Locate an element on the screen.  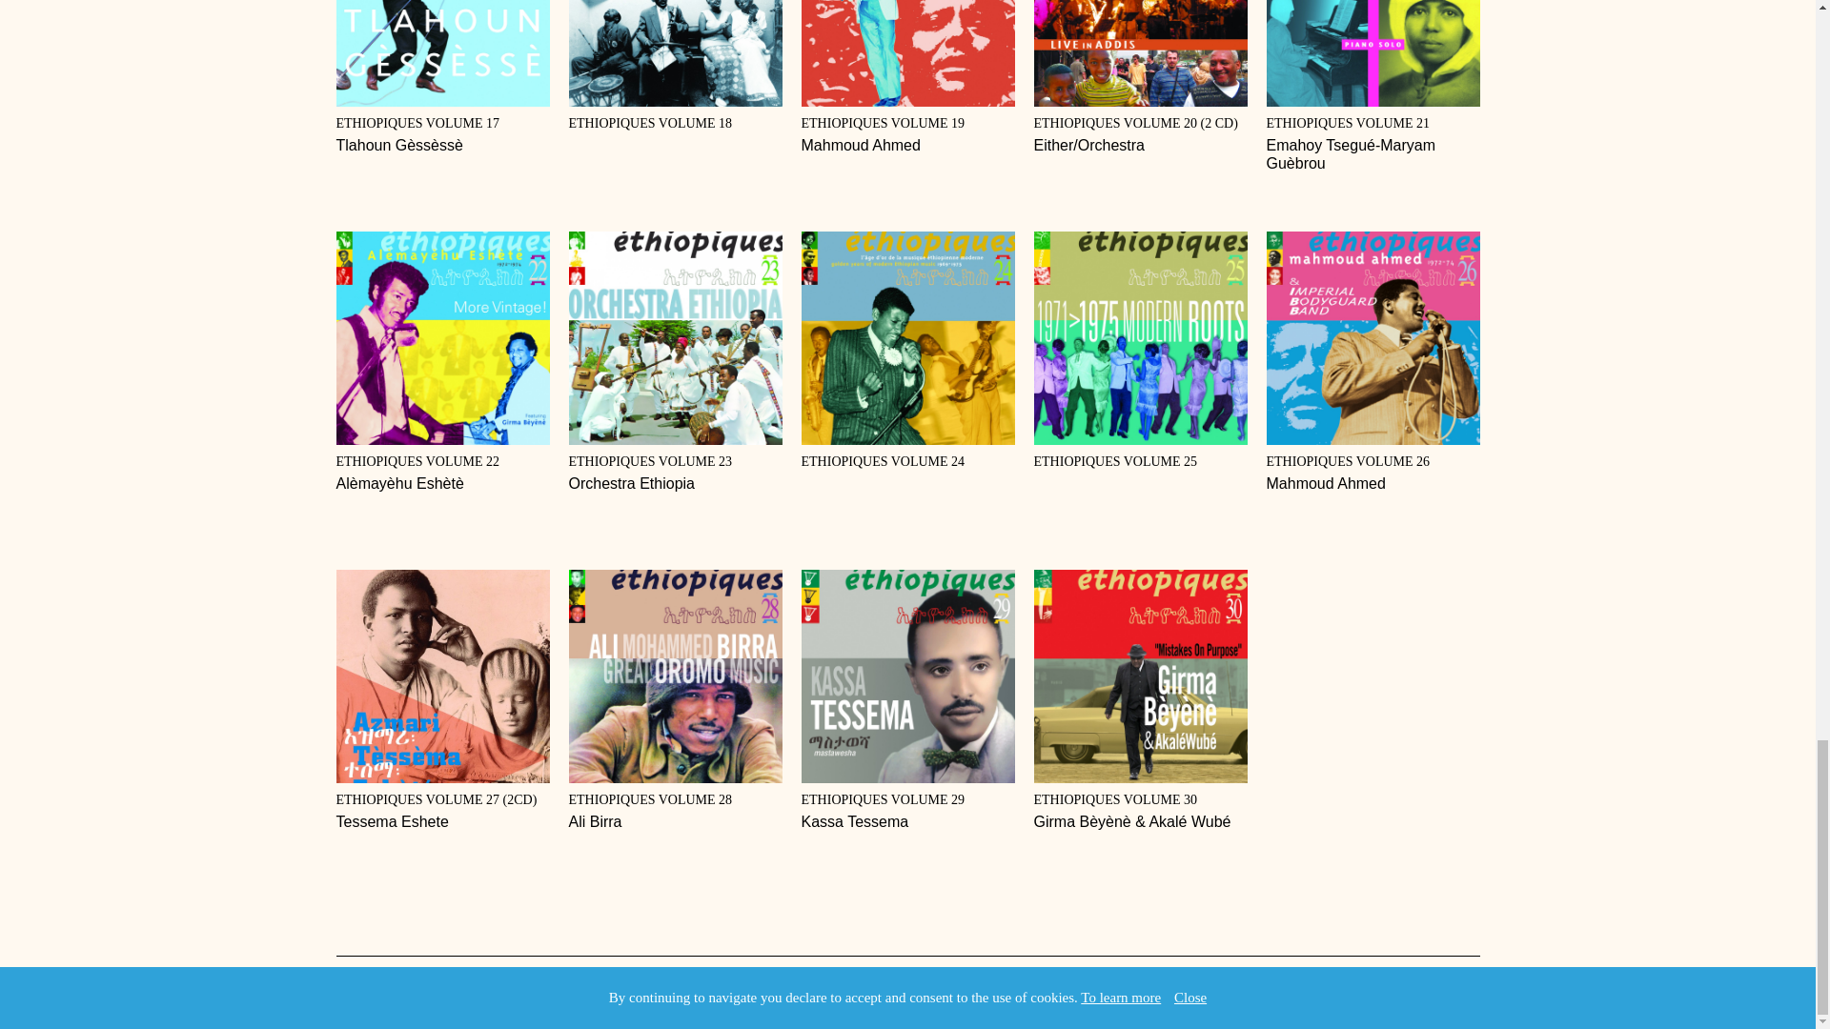
ETHIOPIQUES VOLUME 25 is located at coordinates (1372, 362).